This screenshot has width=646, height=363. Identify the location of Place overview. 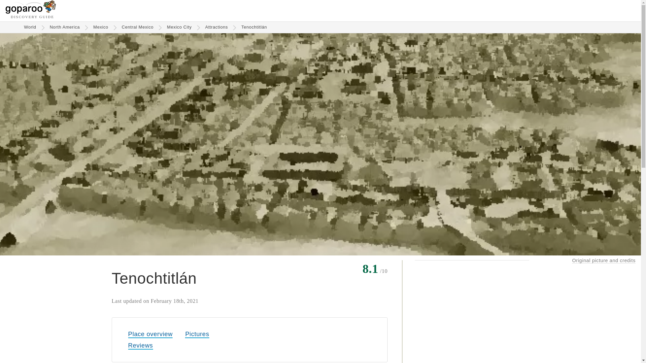
(150, 334).